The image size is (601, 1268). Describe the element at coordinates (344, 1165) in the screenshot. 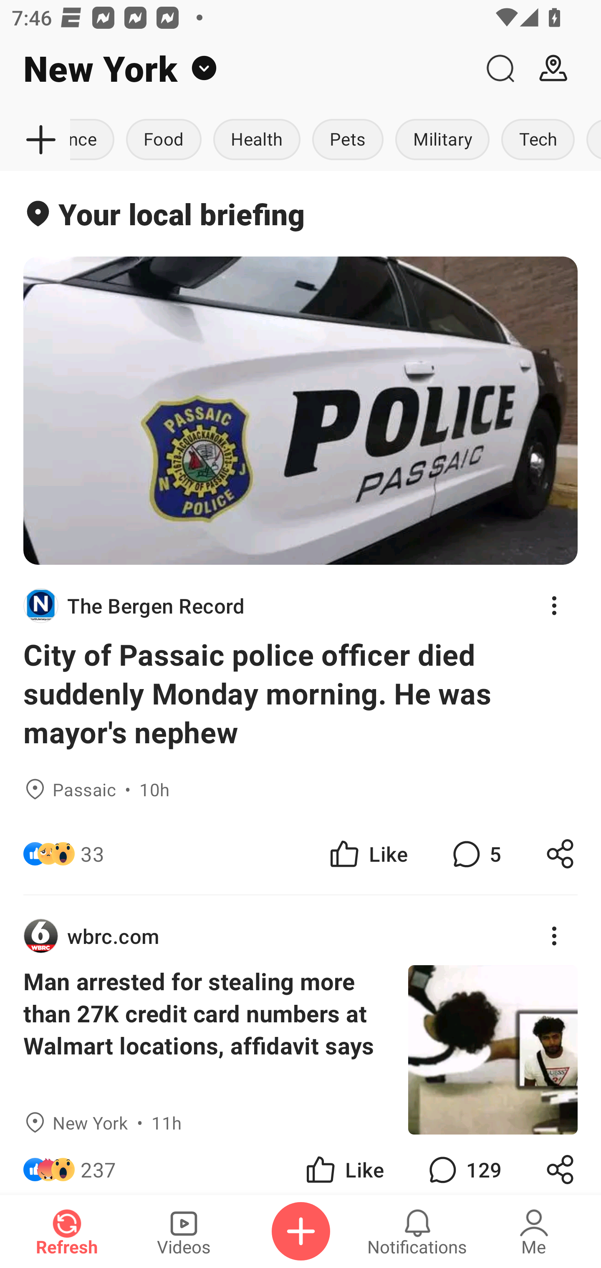

I see `Like` at that location.